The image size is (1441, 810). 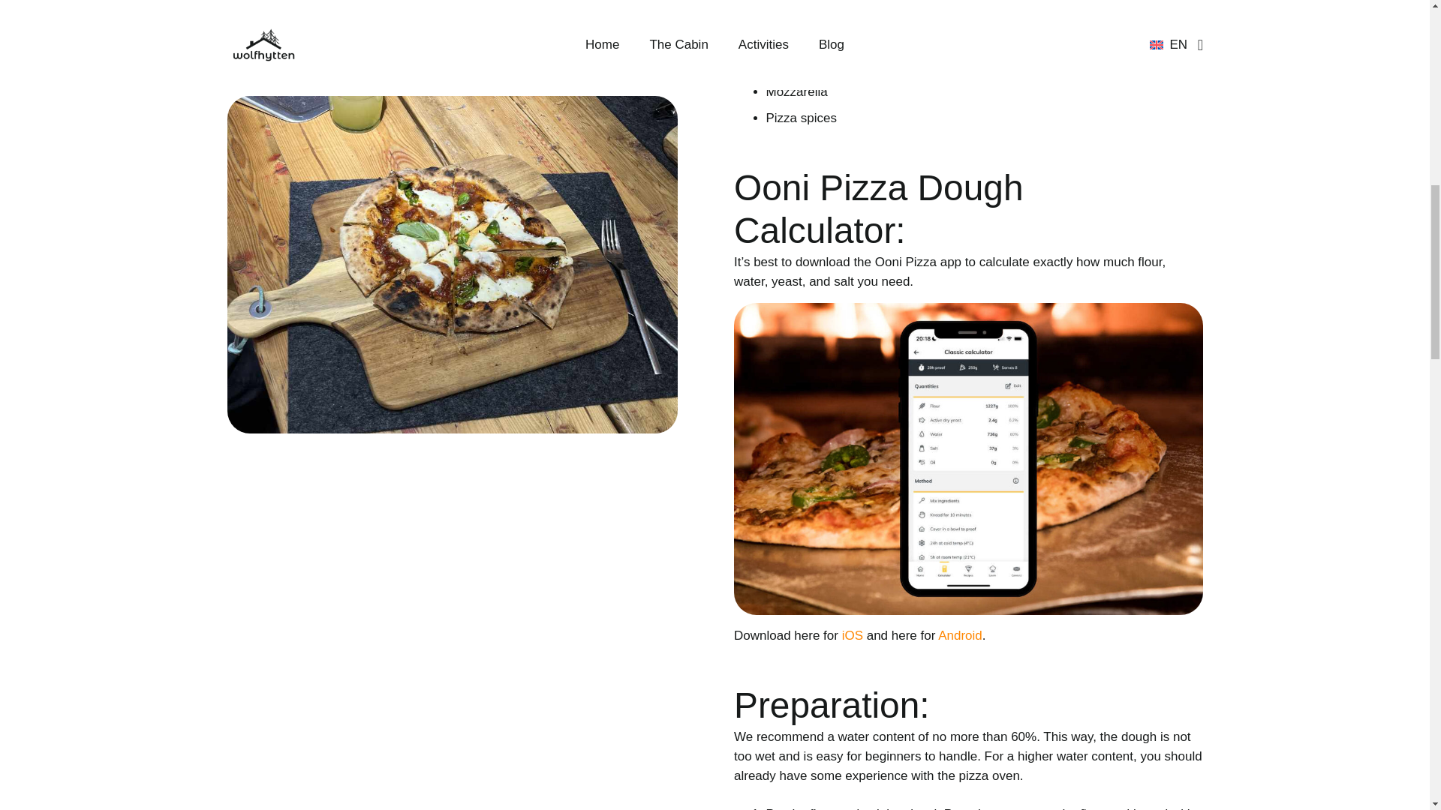 What do you see at coordinates (960, 636) in the screenshot?
I see `Android` at bounding box center [960, 636].